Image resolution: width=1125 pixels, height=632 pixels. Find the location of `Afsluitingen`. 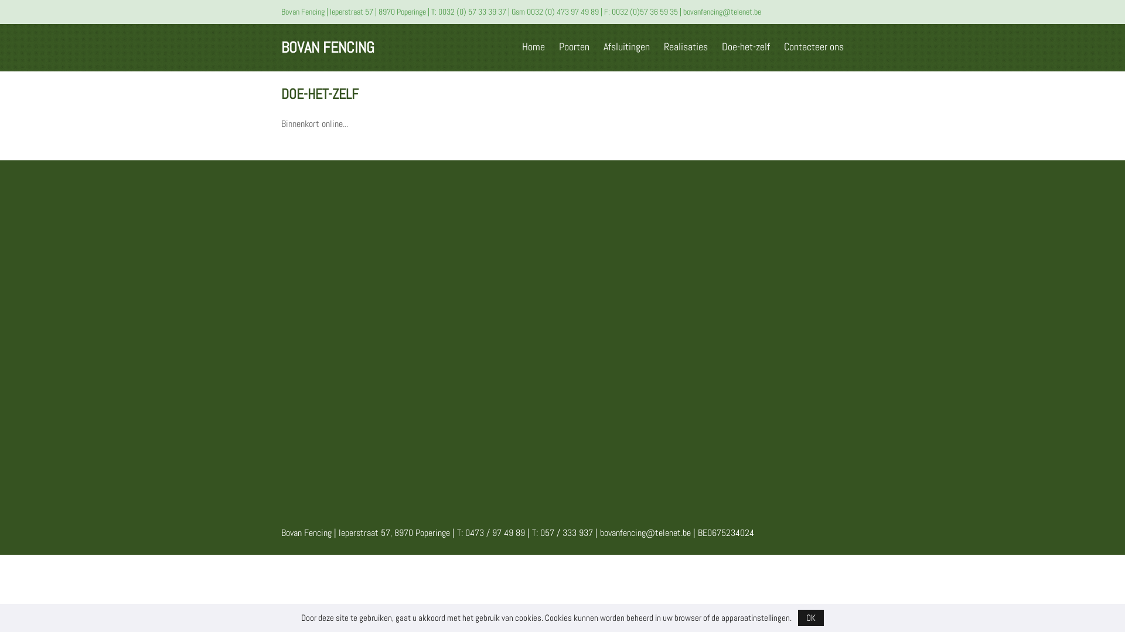

Afsluitingen is located at coordinates (627, 47).